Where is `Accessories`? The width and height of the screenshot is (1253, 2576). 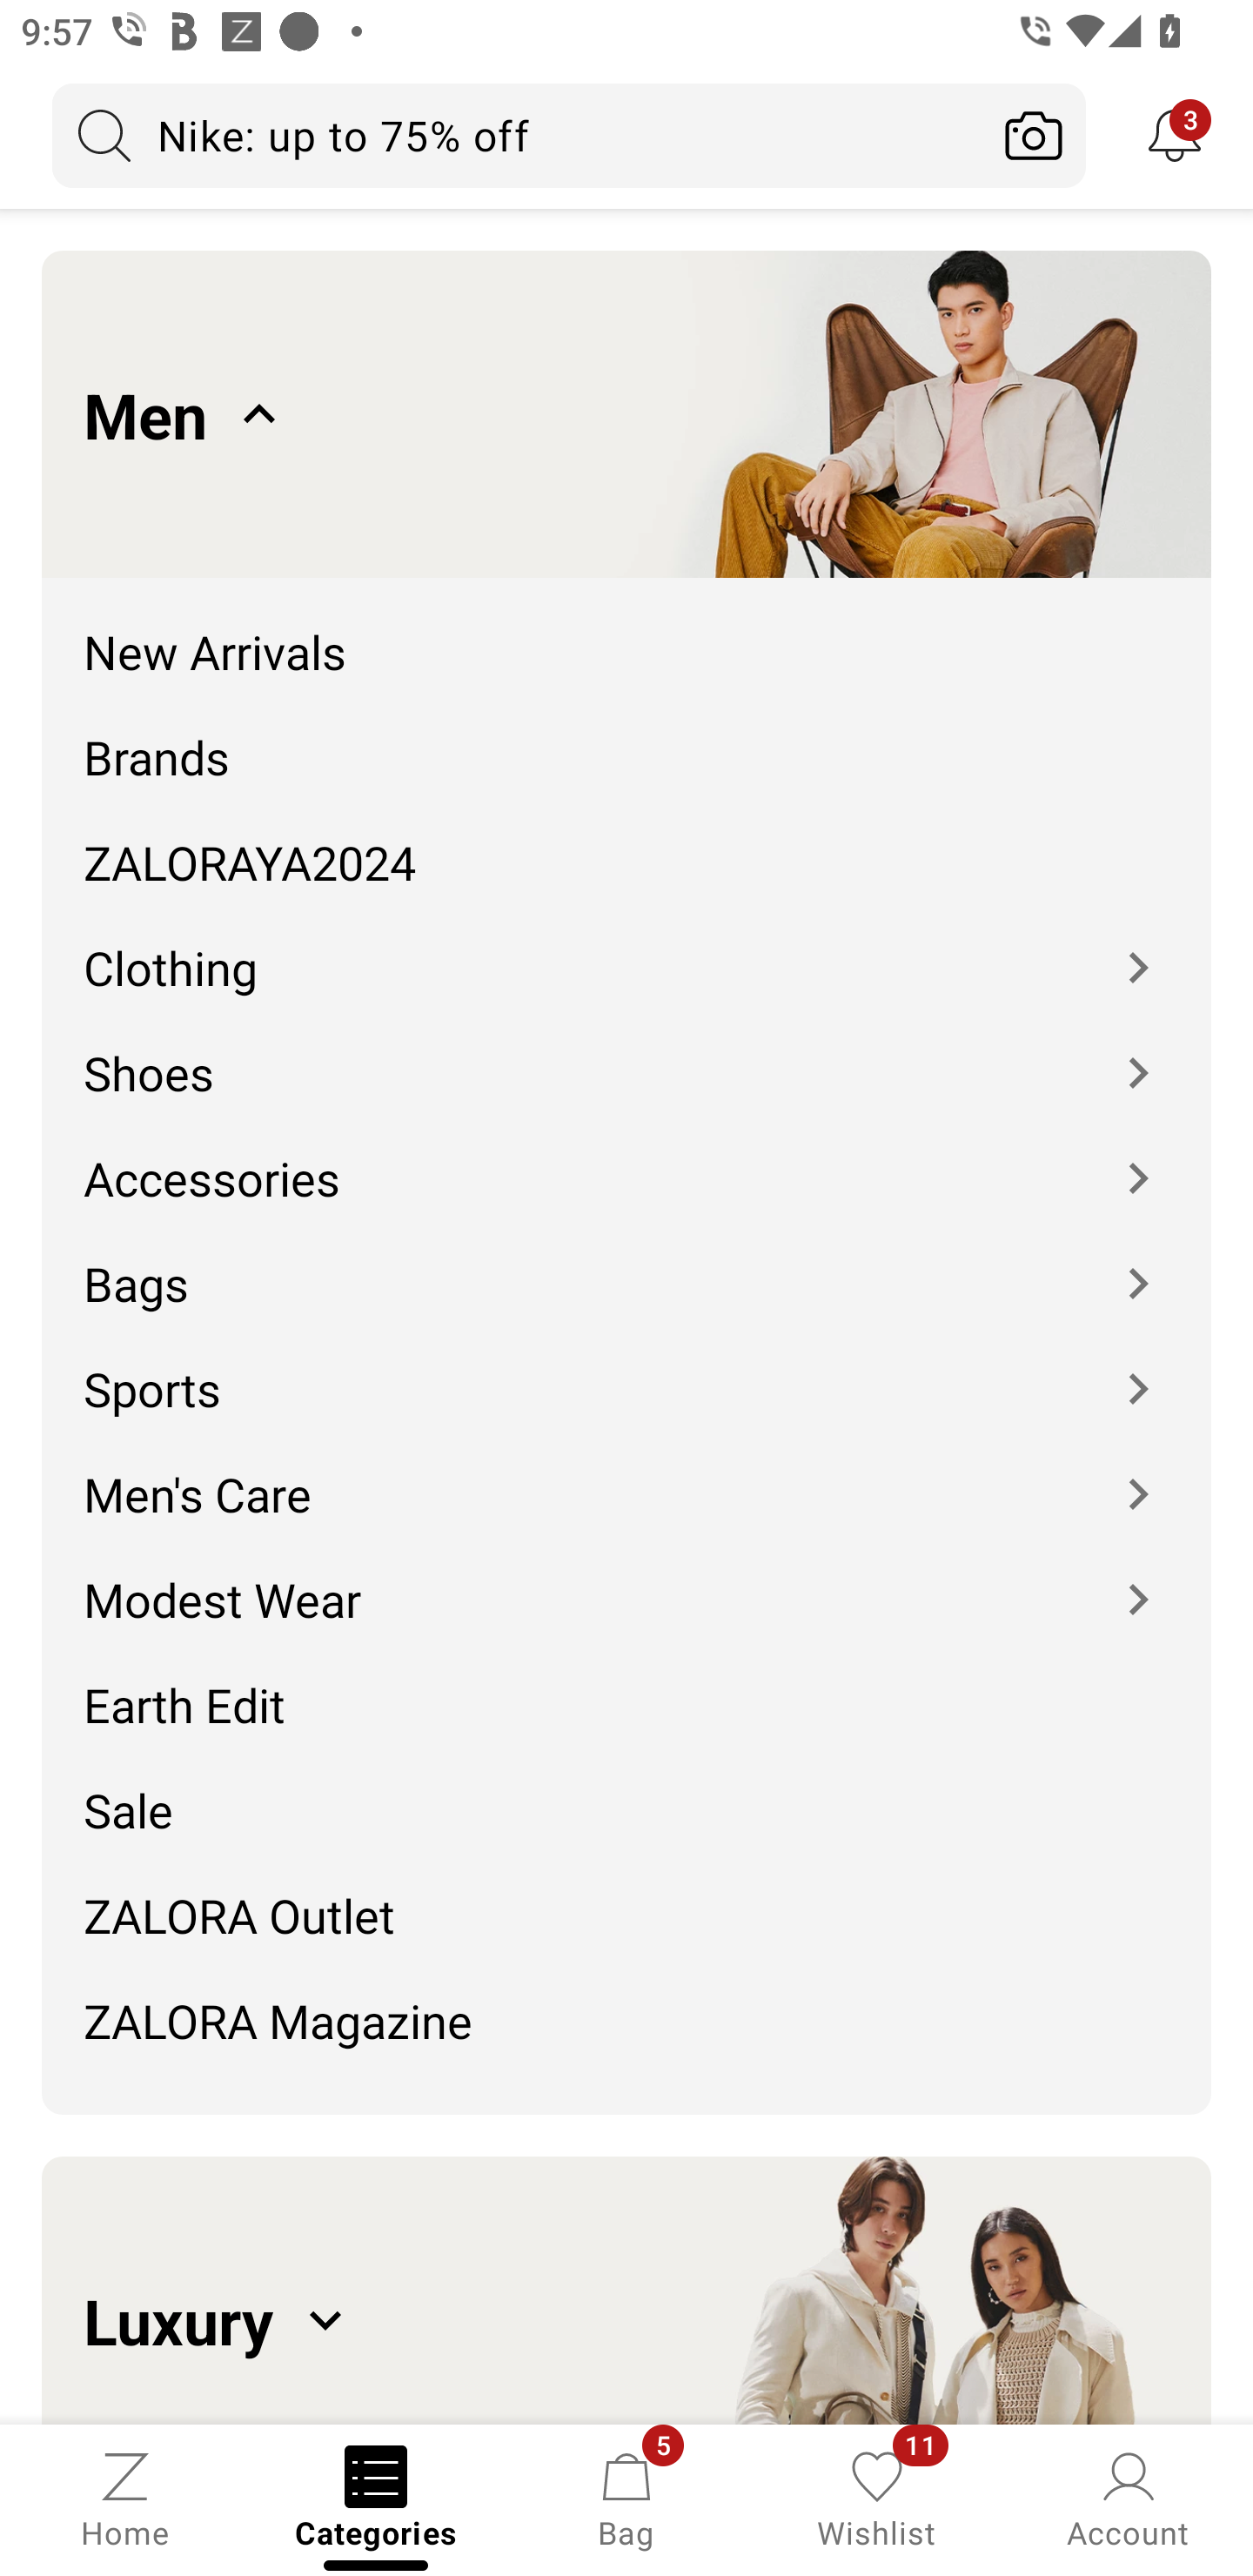 Accessories is located at coordinates (626, 1157).